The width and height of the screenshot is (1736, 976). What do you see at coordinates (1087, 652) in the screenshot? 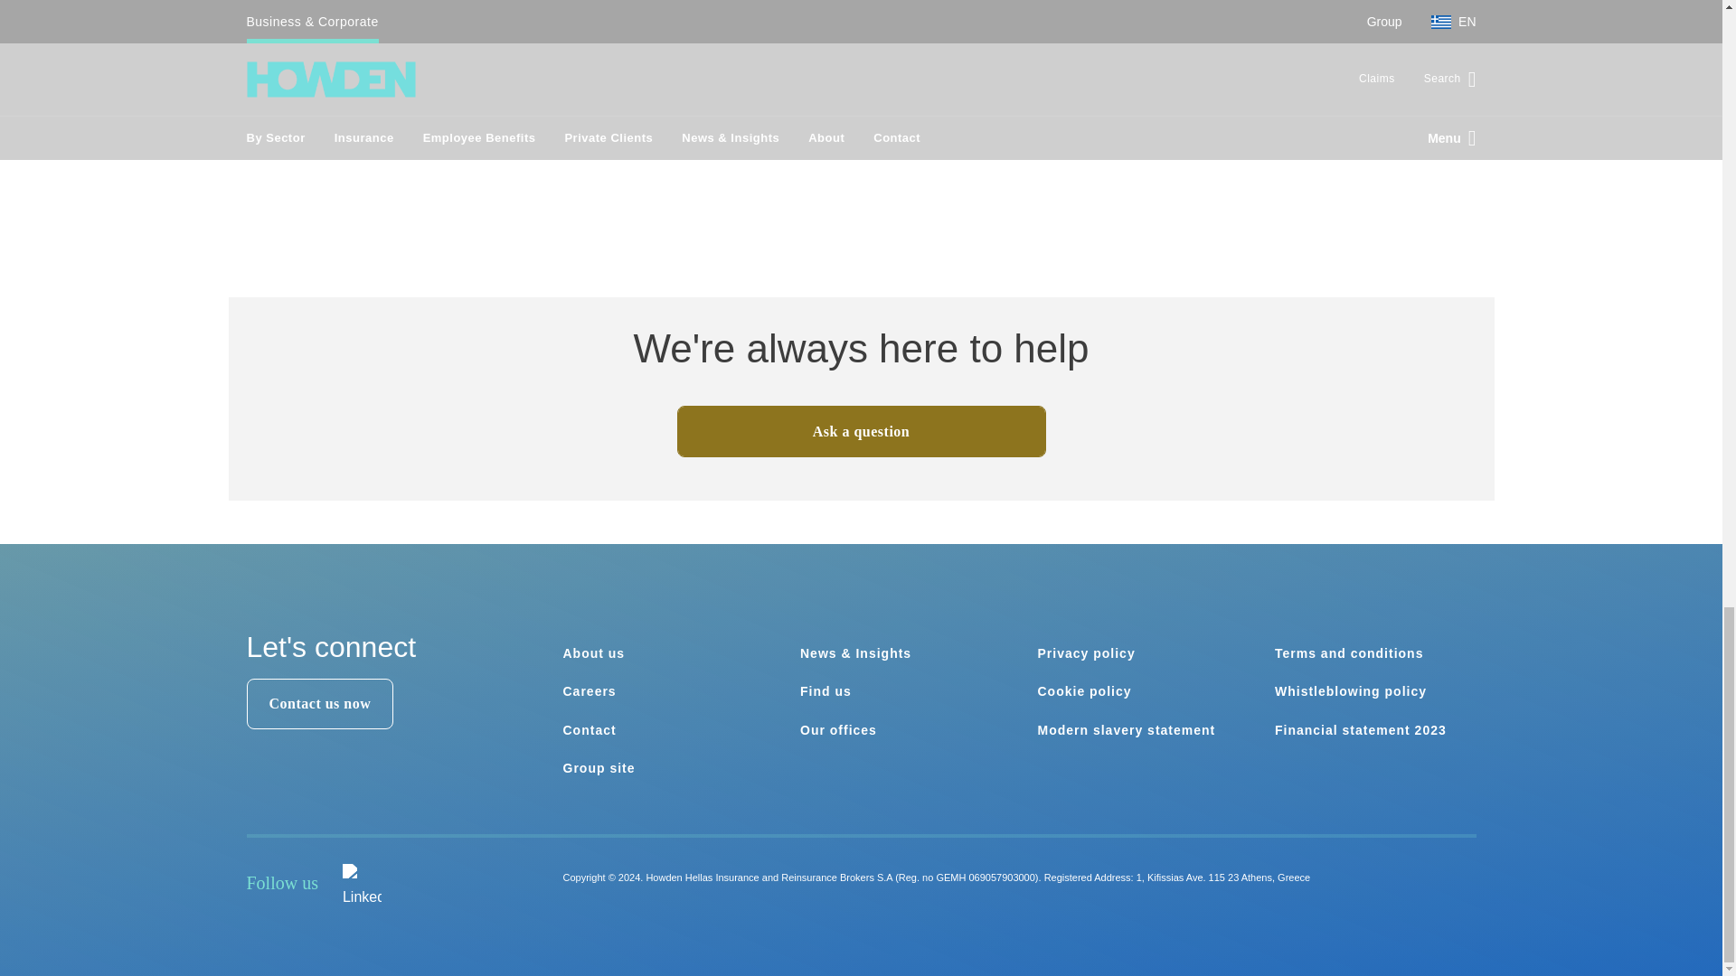
I see `Privacy policy` at bounding box center [1087, 652].